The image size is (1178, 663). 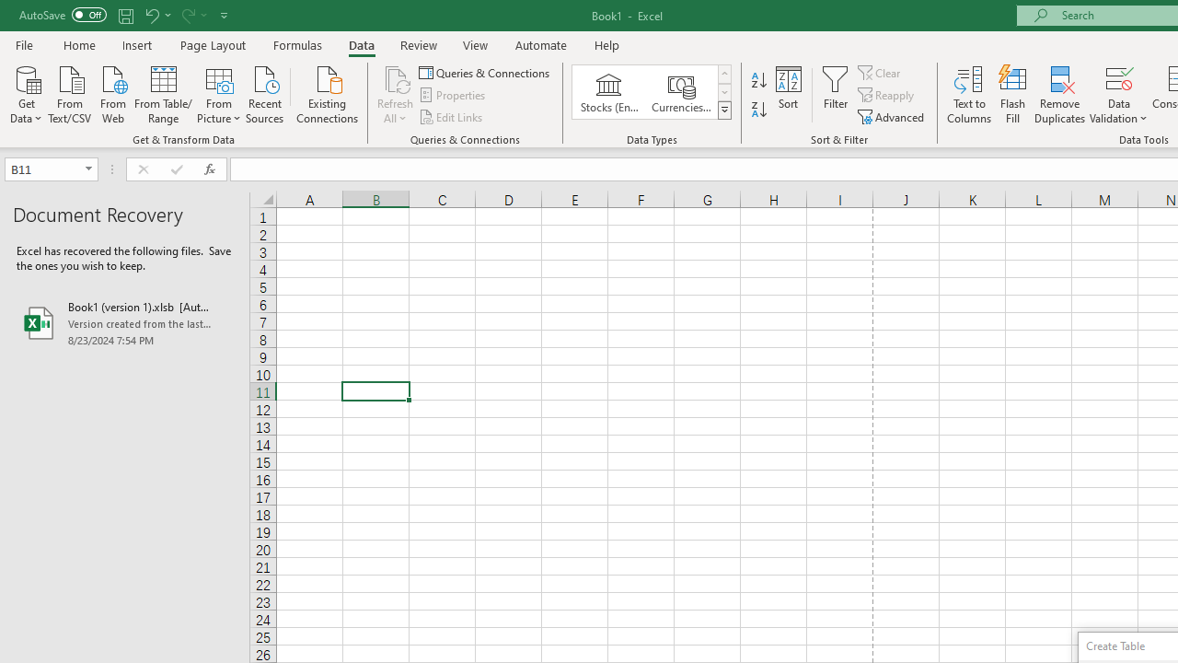 What do you see at coordinates (652, 92) in the screenshot?
I see `AutomationID: ConvertToLinkedEntity` at bounding box center [652, 92].